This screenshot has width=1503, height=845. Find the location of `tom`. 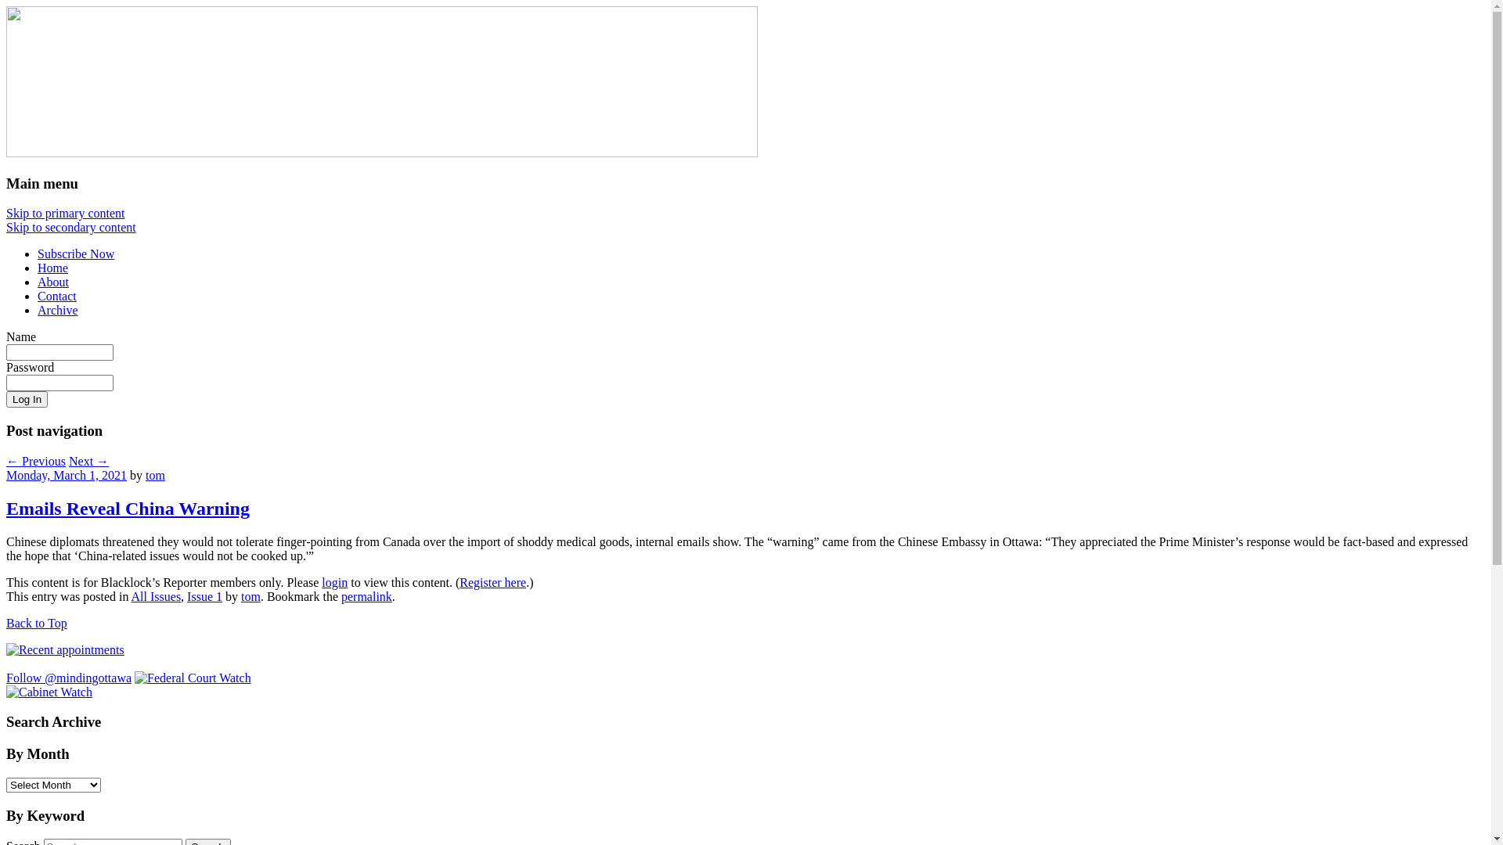

tom is located at coordinates (155, 476).